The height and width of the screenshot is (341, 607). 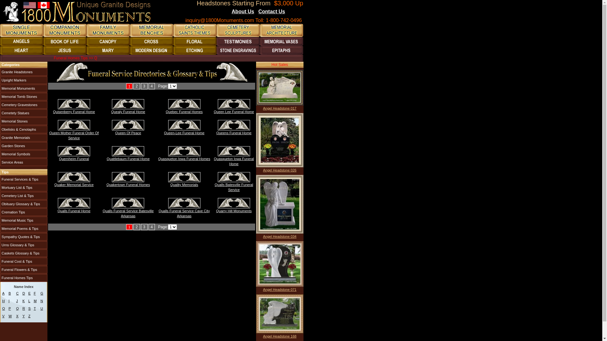 I want to click on  Service Areas, so click(x=24, y=162).